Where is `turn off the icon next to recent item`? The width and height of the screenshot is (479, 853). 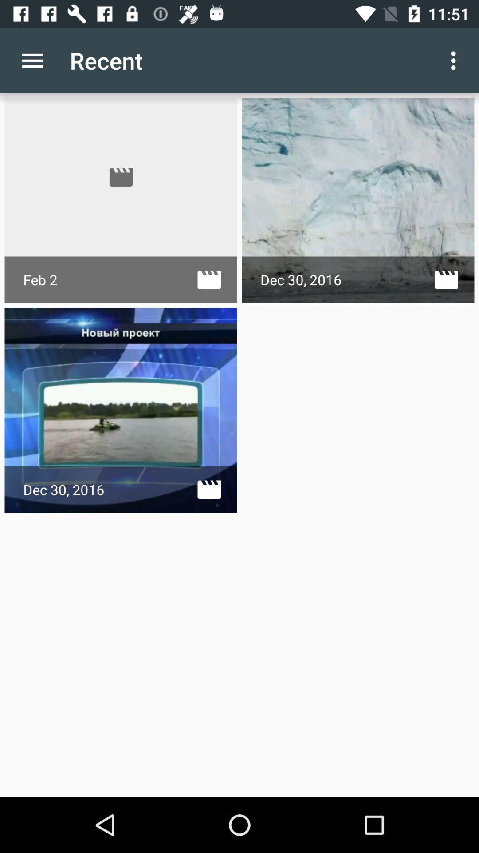
turn off the icon next to recent item is located at coordinates (32, 60).